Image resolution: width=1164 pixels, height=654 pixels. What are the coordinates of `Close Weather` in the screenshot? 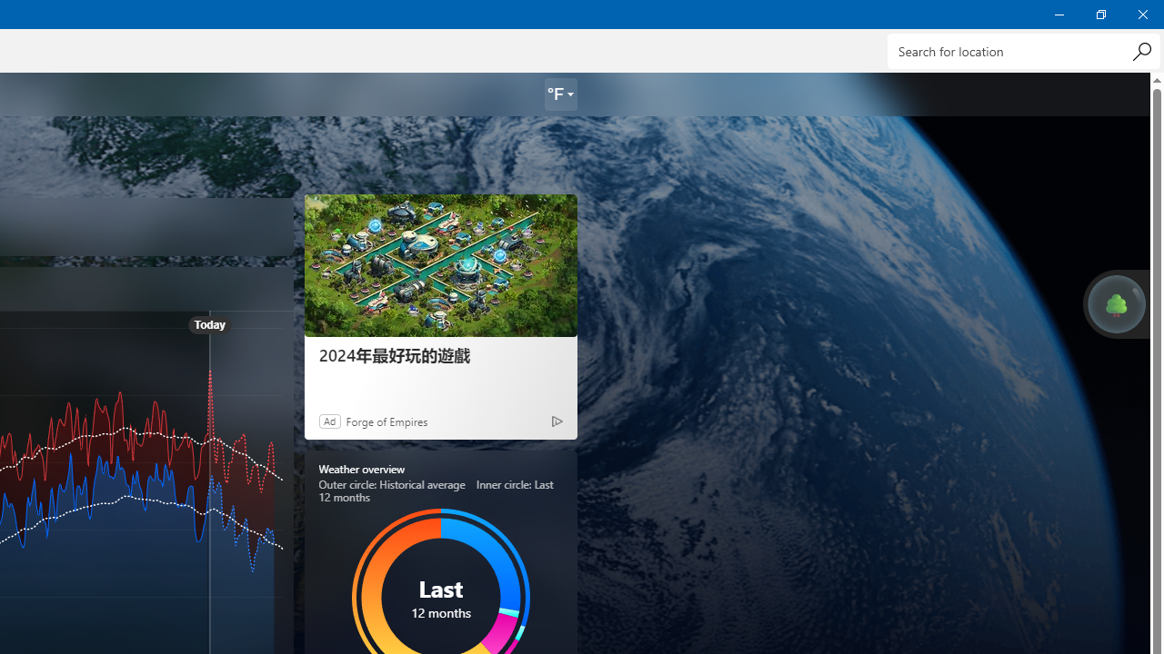 It's located at (1142, 15).